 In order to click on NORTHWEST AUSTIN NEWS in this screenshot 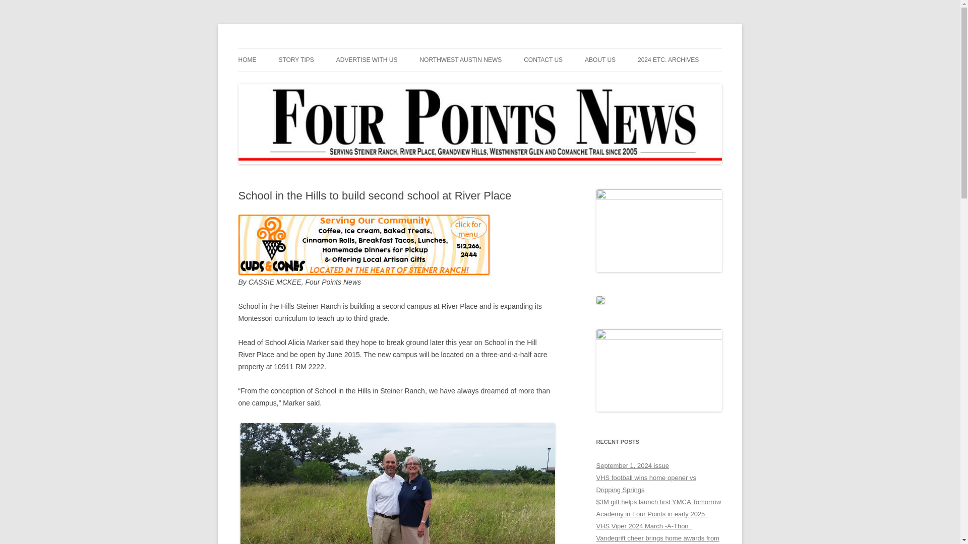, I will do `click(460, 60)`.